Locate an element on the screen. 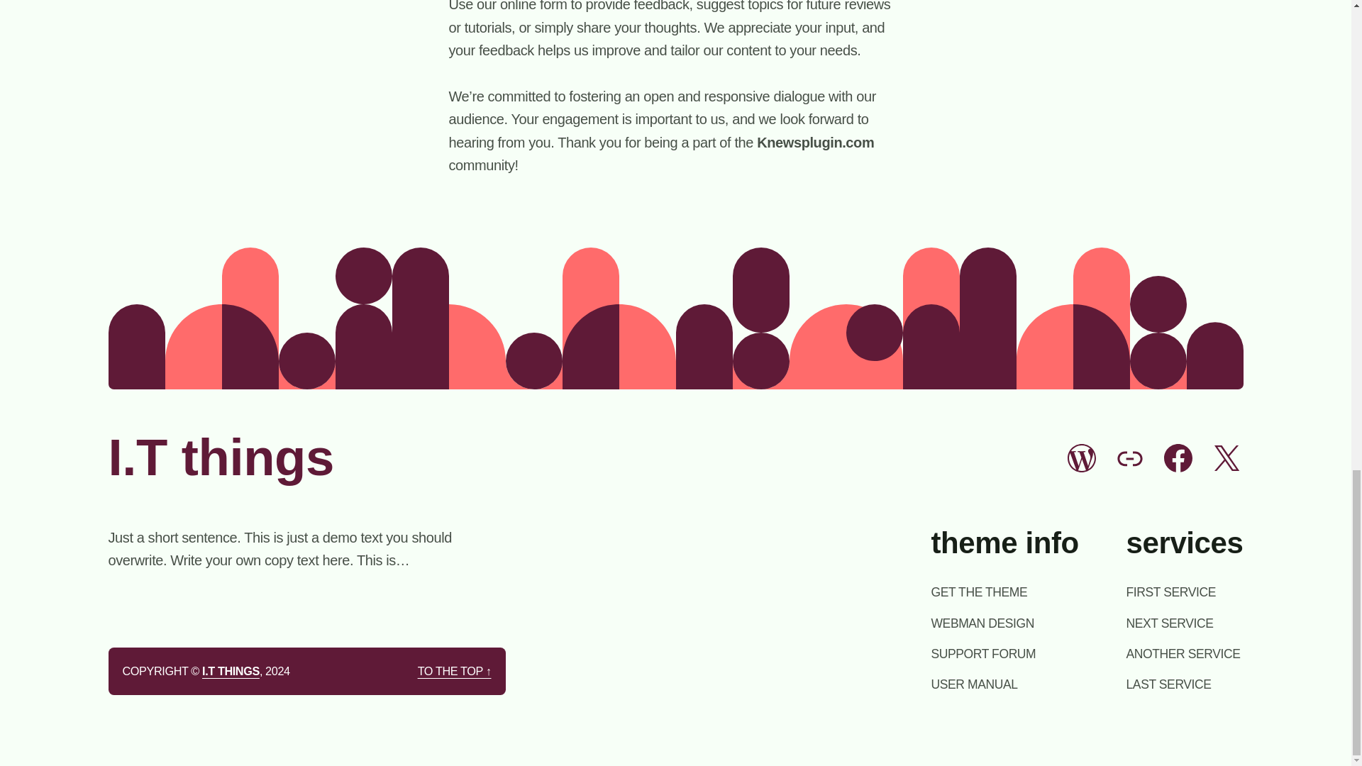 Image resolution: width=1362 pixels, height=766 pixels. LAST SERVICE is located at coordinates (1169, 684).